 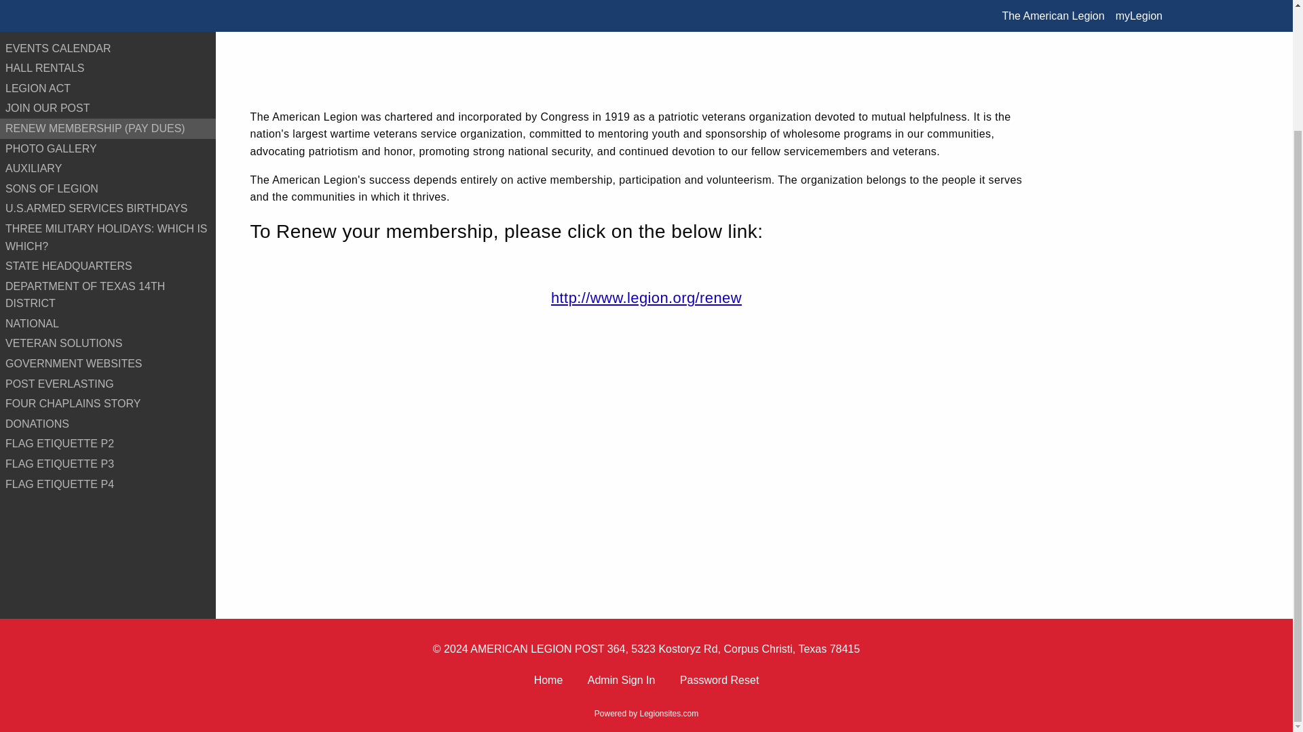 I want to click on SONS OF LEGION, so click(x=108, y=188).